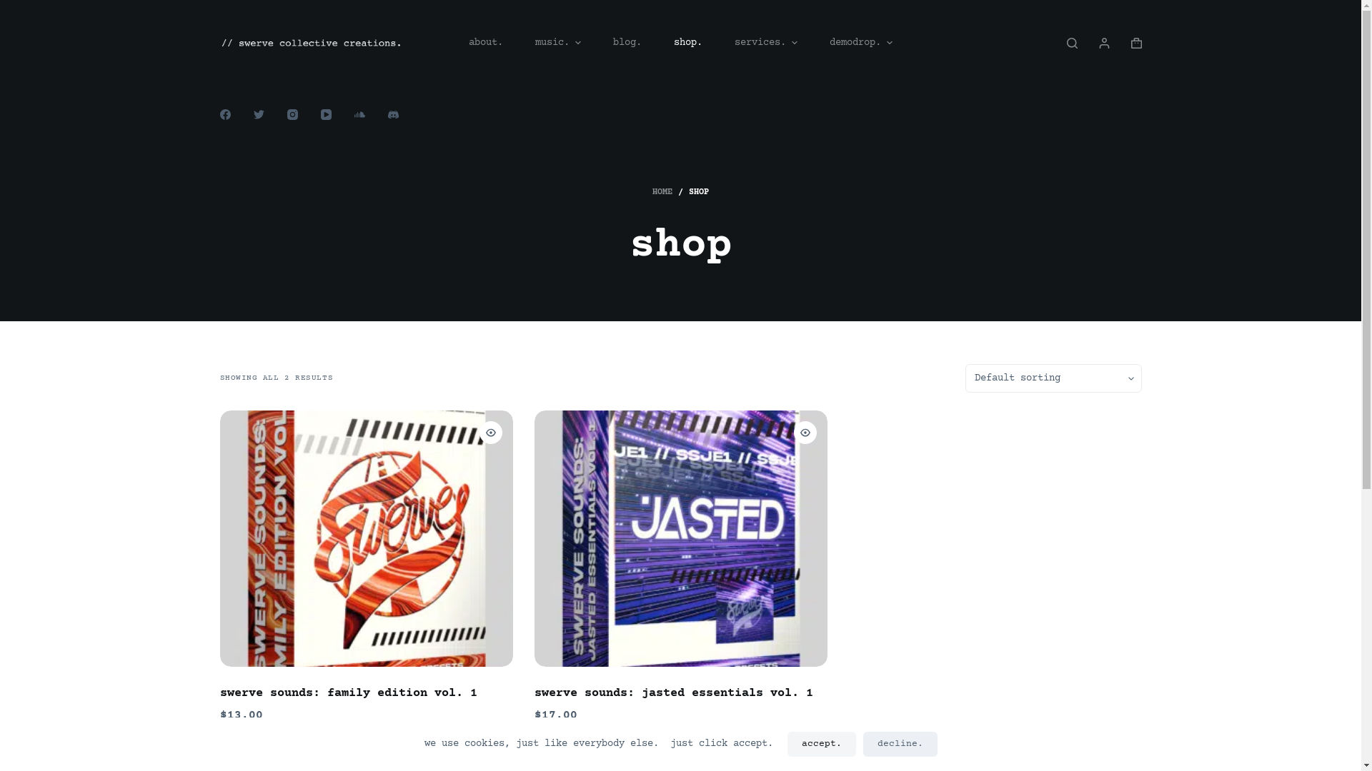 The width and height of the screenshot is (1372, 771). What do you see at coordinates (766, 43) in the screenshot?
I see `services.` at bounding box center [766, 43].